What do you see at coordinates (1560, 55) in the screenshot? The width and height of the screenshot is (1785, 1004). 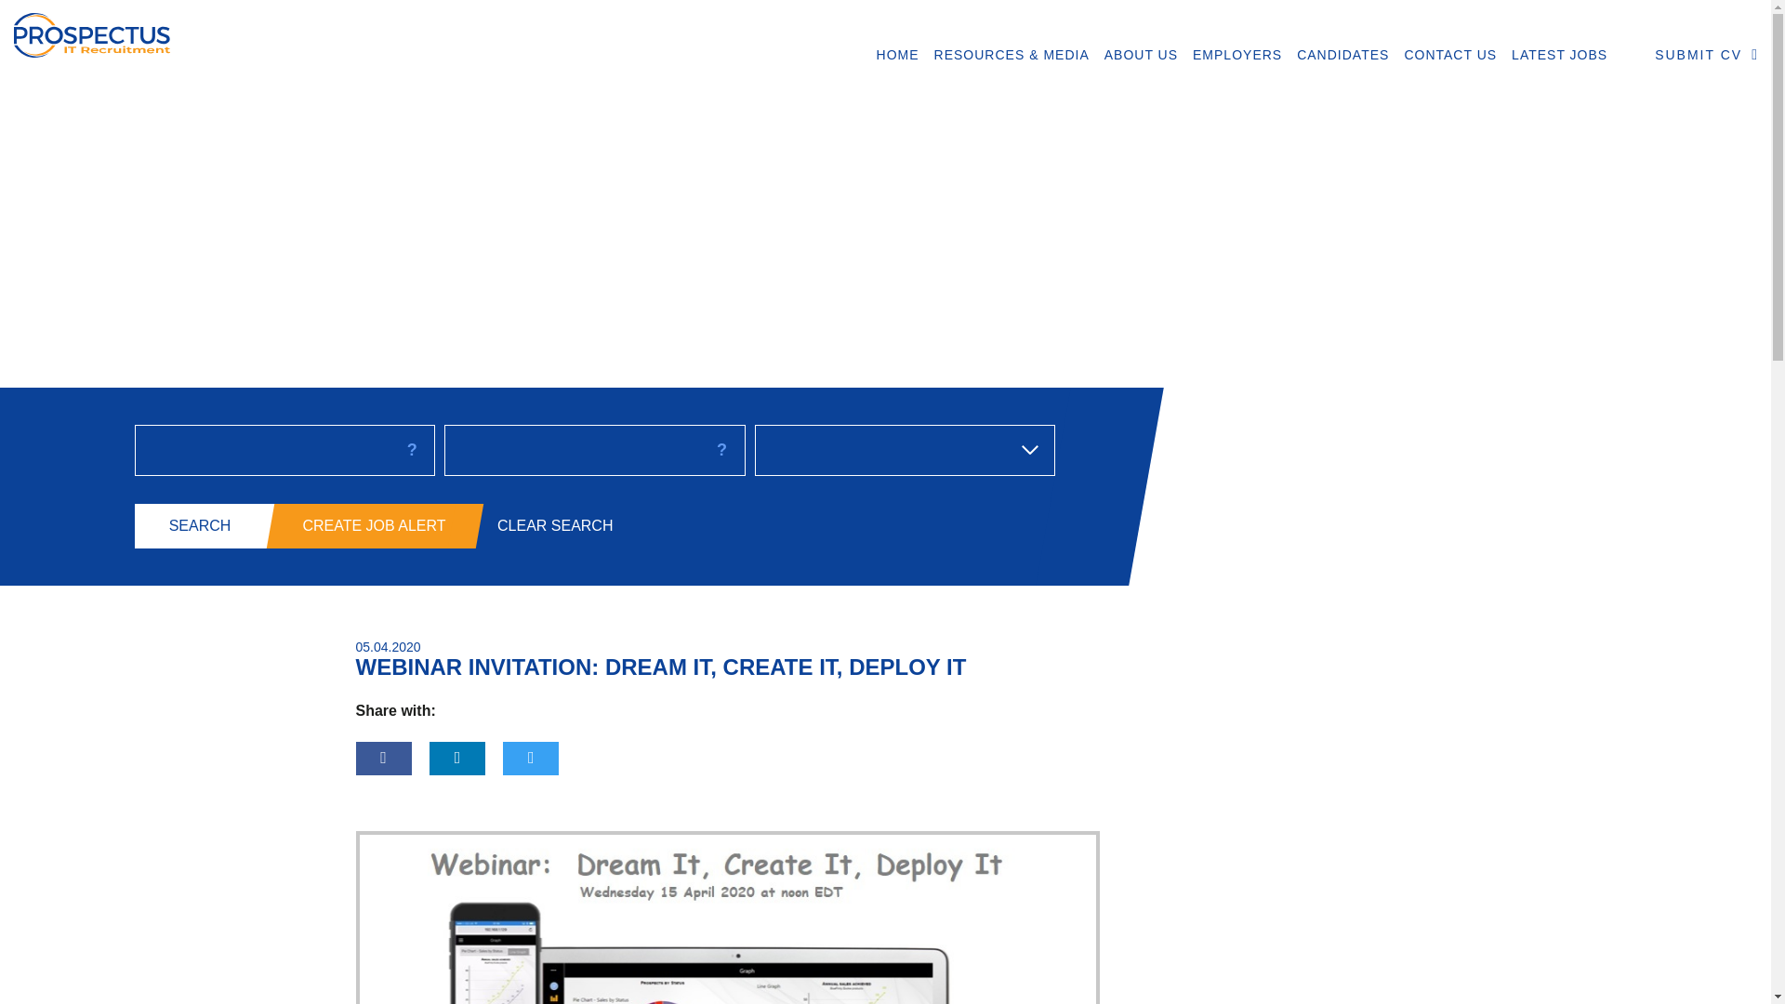 I see `LATEST JOBS` at bounding box center [1560, 55].